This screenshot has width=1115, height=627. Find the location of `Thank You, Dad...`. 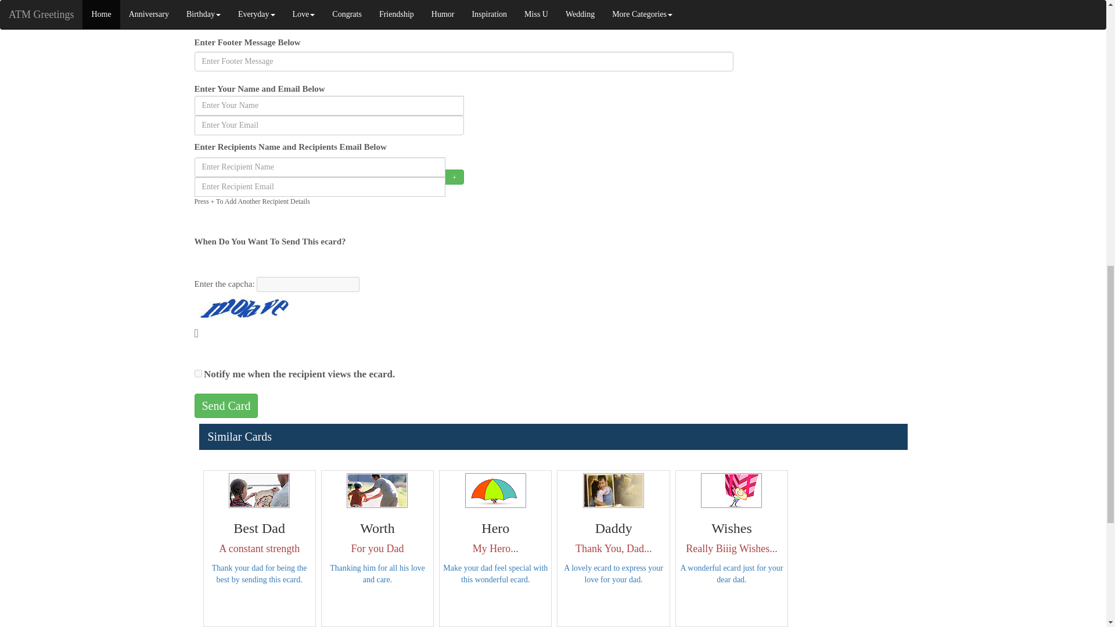

Thank You, Dad... is located at coordinates (613, 490).